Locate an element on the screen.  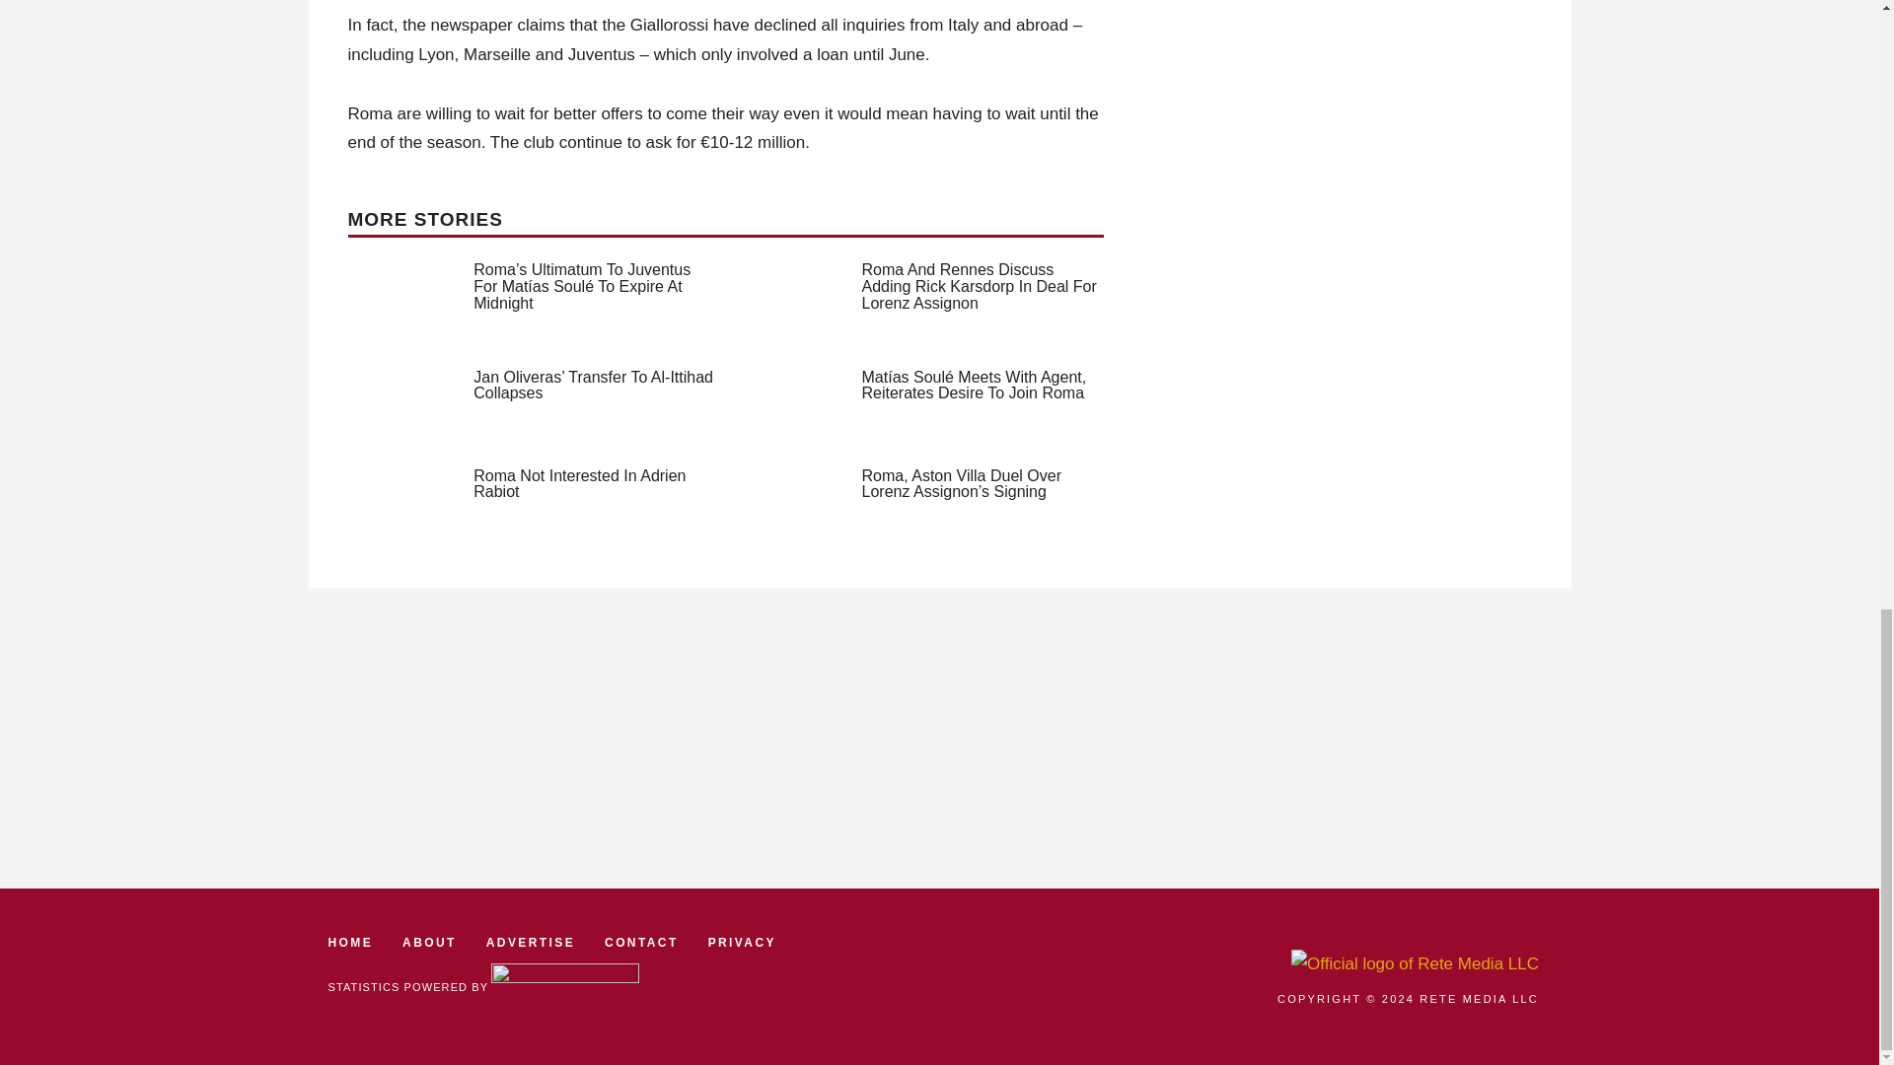
Roma Not Interested In Adrien Rabiot is located at coordinates (580, 483).